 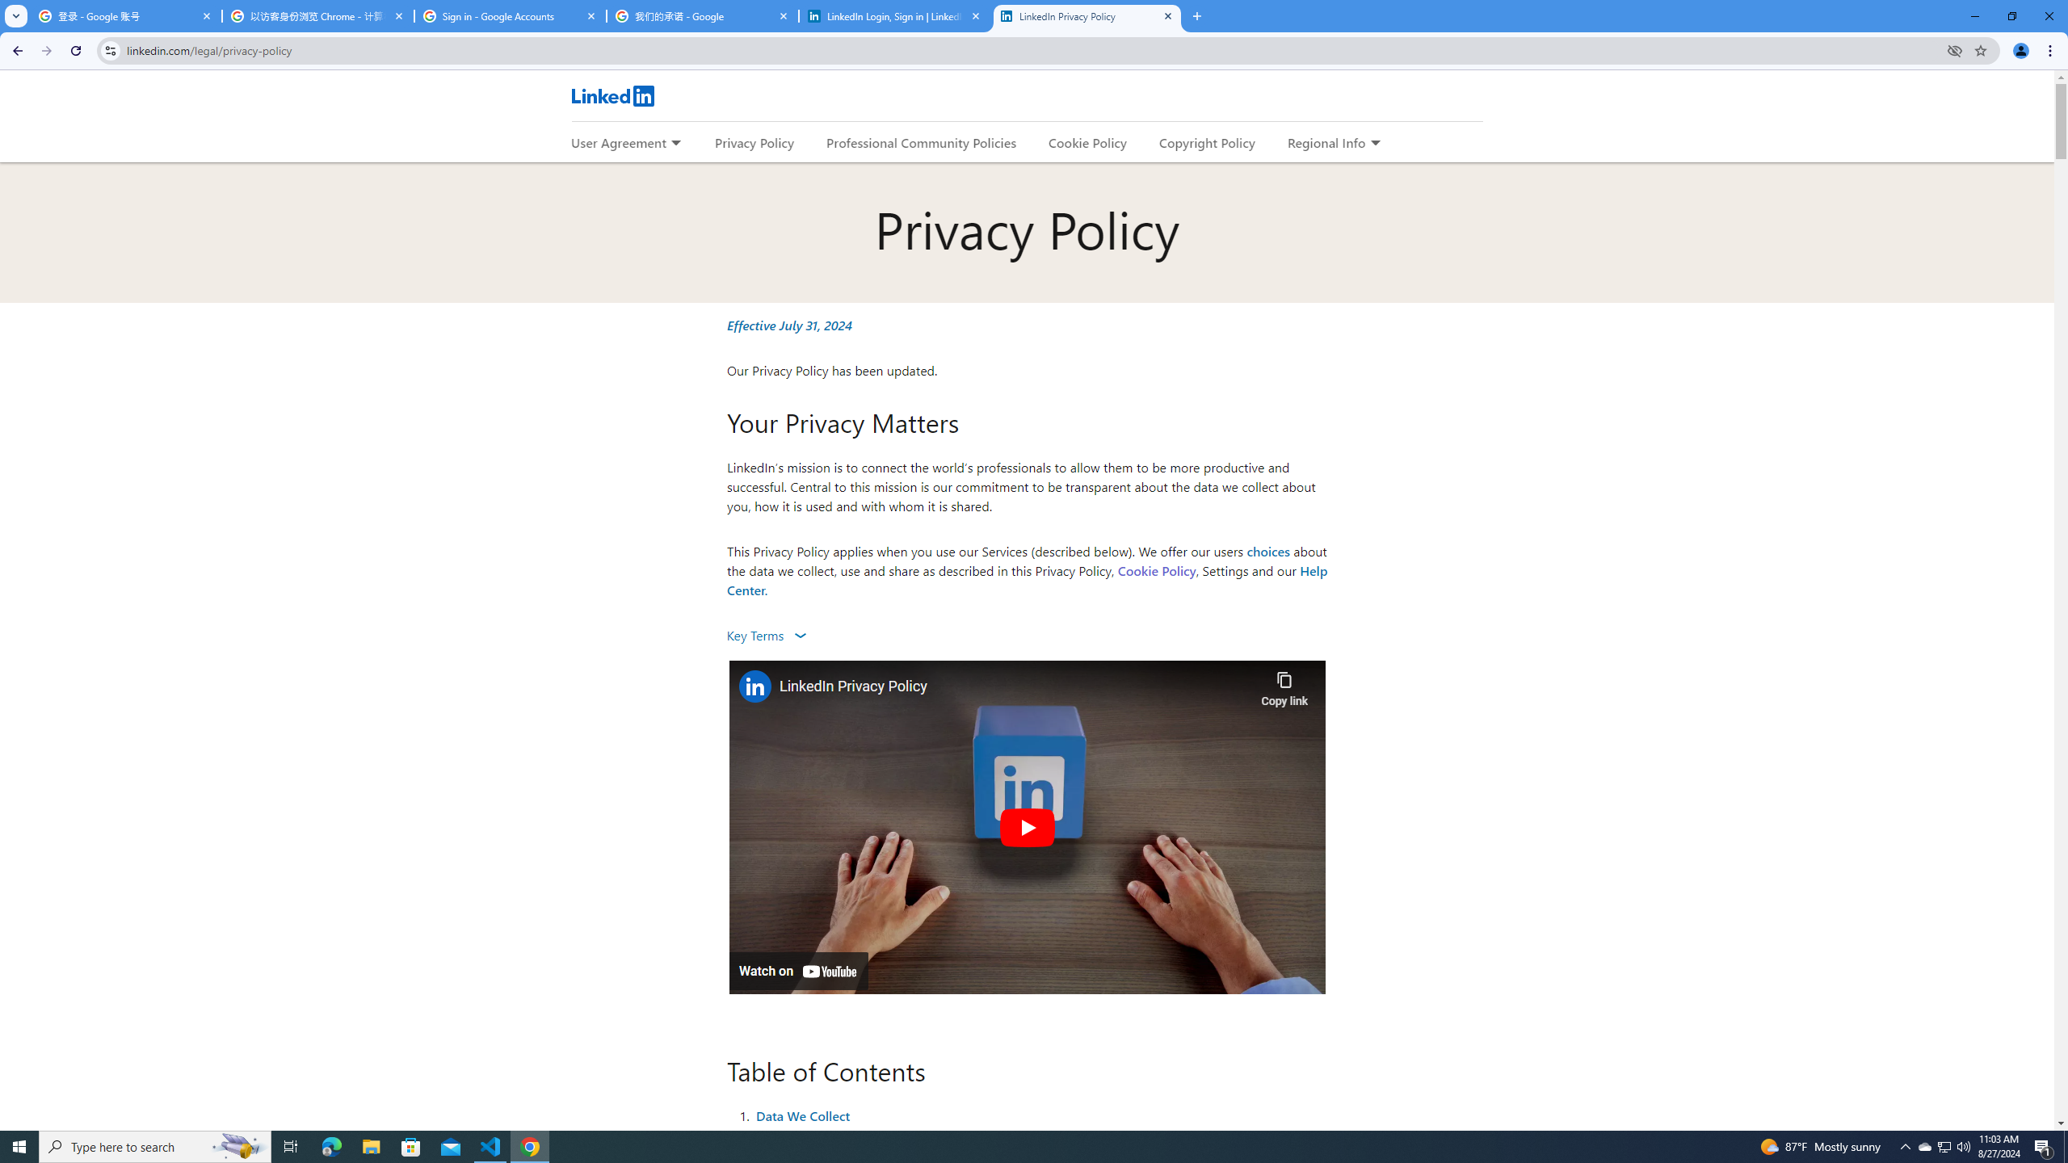 I want to click on Regional Info, so click(x=1326, y=142).